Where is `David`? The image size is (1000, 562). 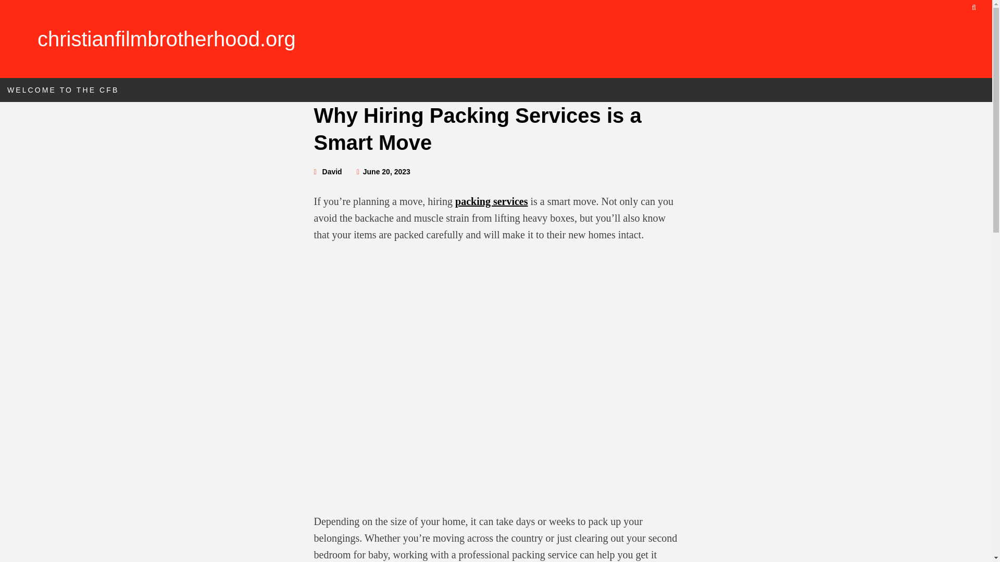 David is located at coordinates (332, 172).